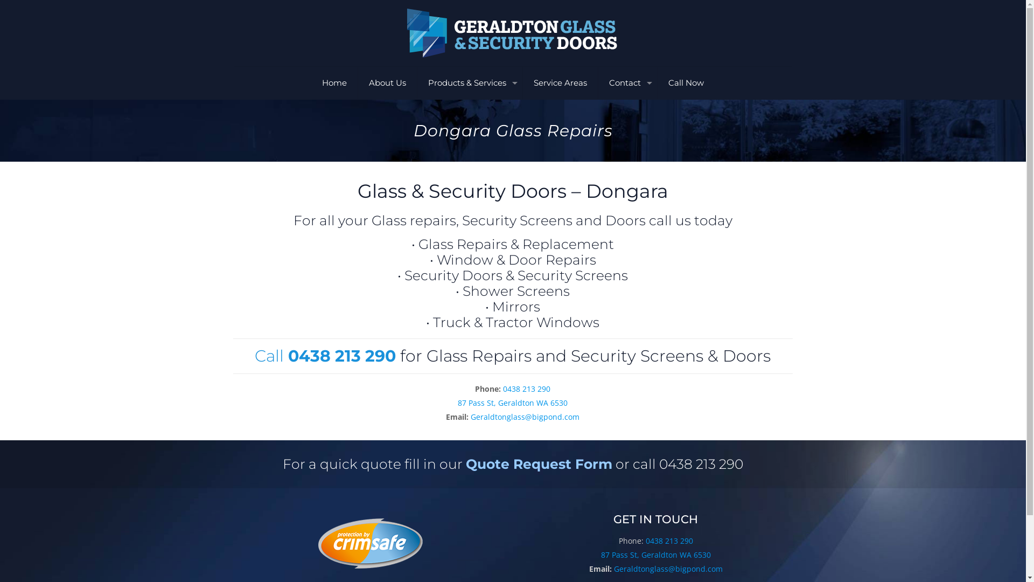  Describe the element at coordinates (686, 83) in the screenshot. I see `Call Now` at that location.